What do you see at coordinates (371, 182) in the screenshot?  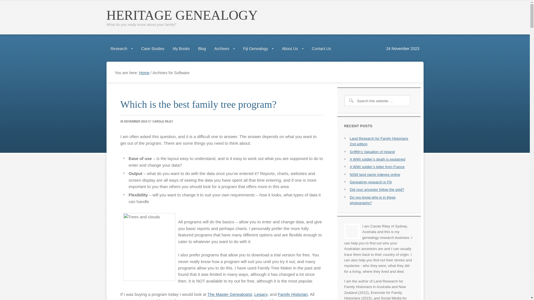 I see `Genealogy research in Fiji` at bounding box center [371, 182].